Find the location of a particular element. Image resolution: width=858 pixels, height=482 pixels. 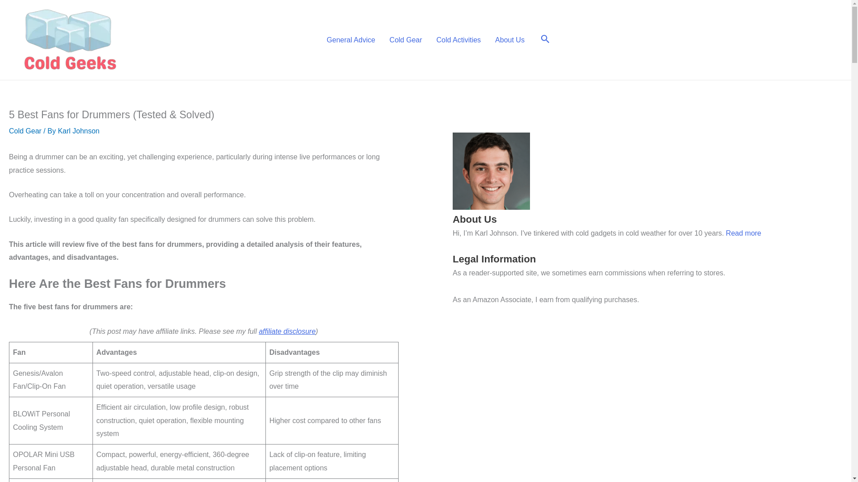

Karl Johnson is located at coordinates (78, 131).